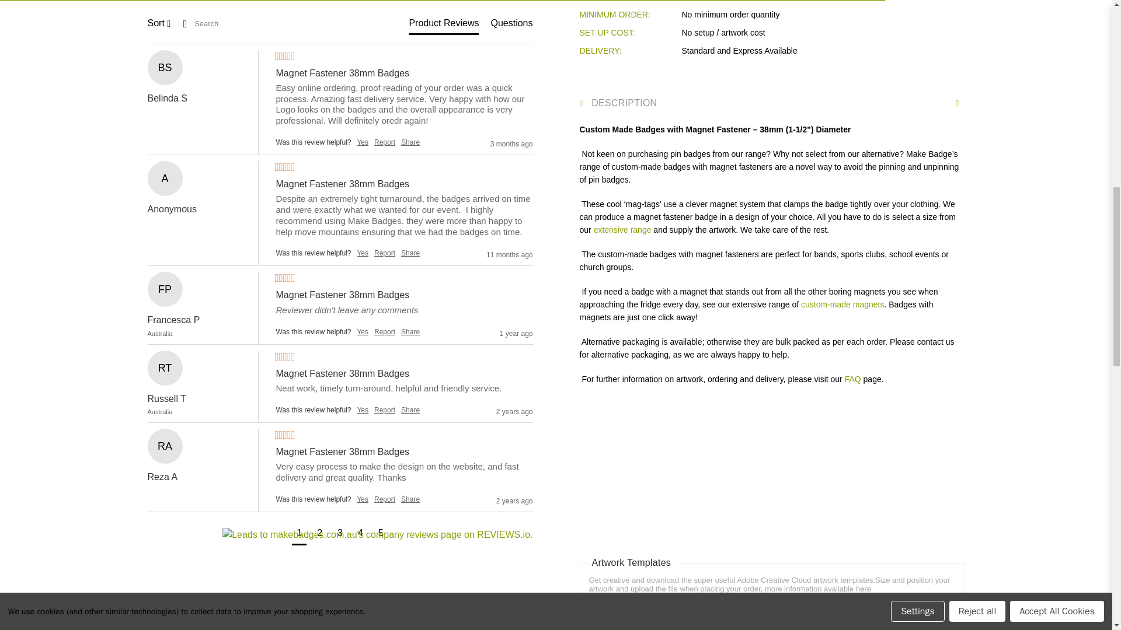  Describe the element at coordinates (284, 279) in the screenshot. I see `5 Stars` at that location.